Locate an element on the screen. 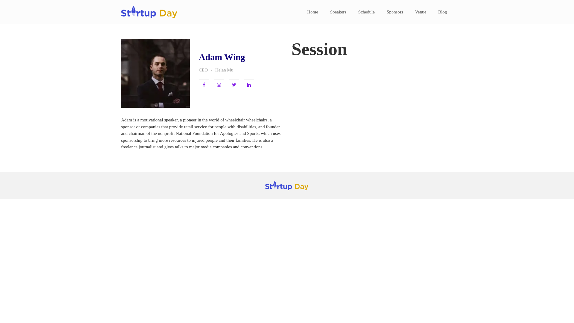  Venue is located at coordinates (421, 12).